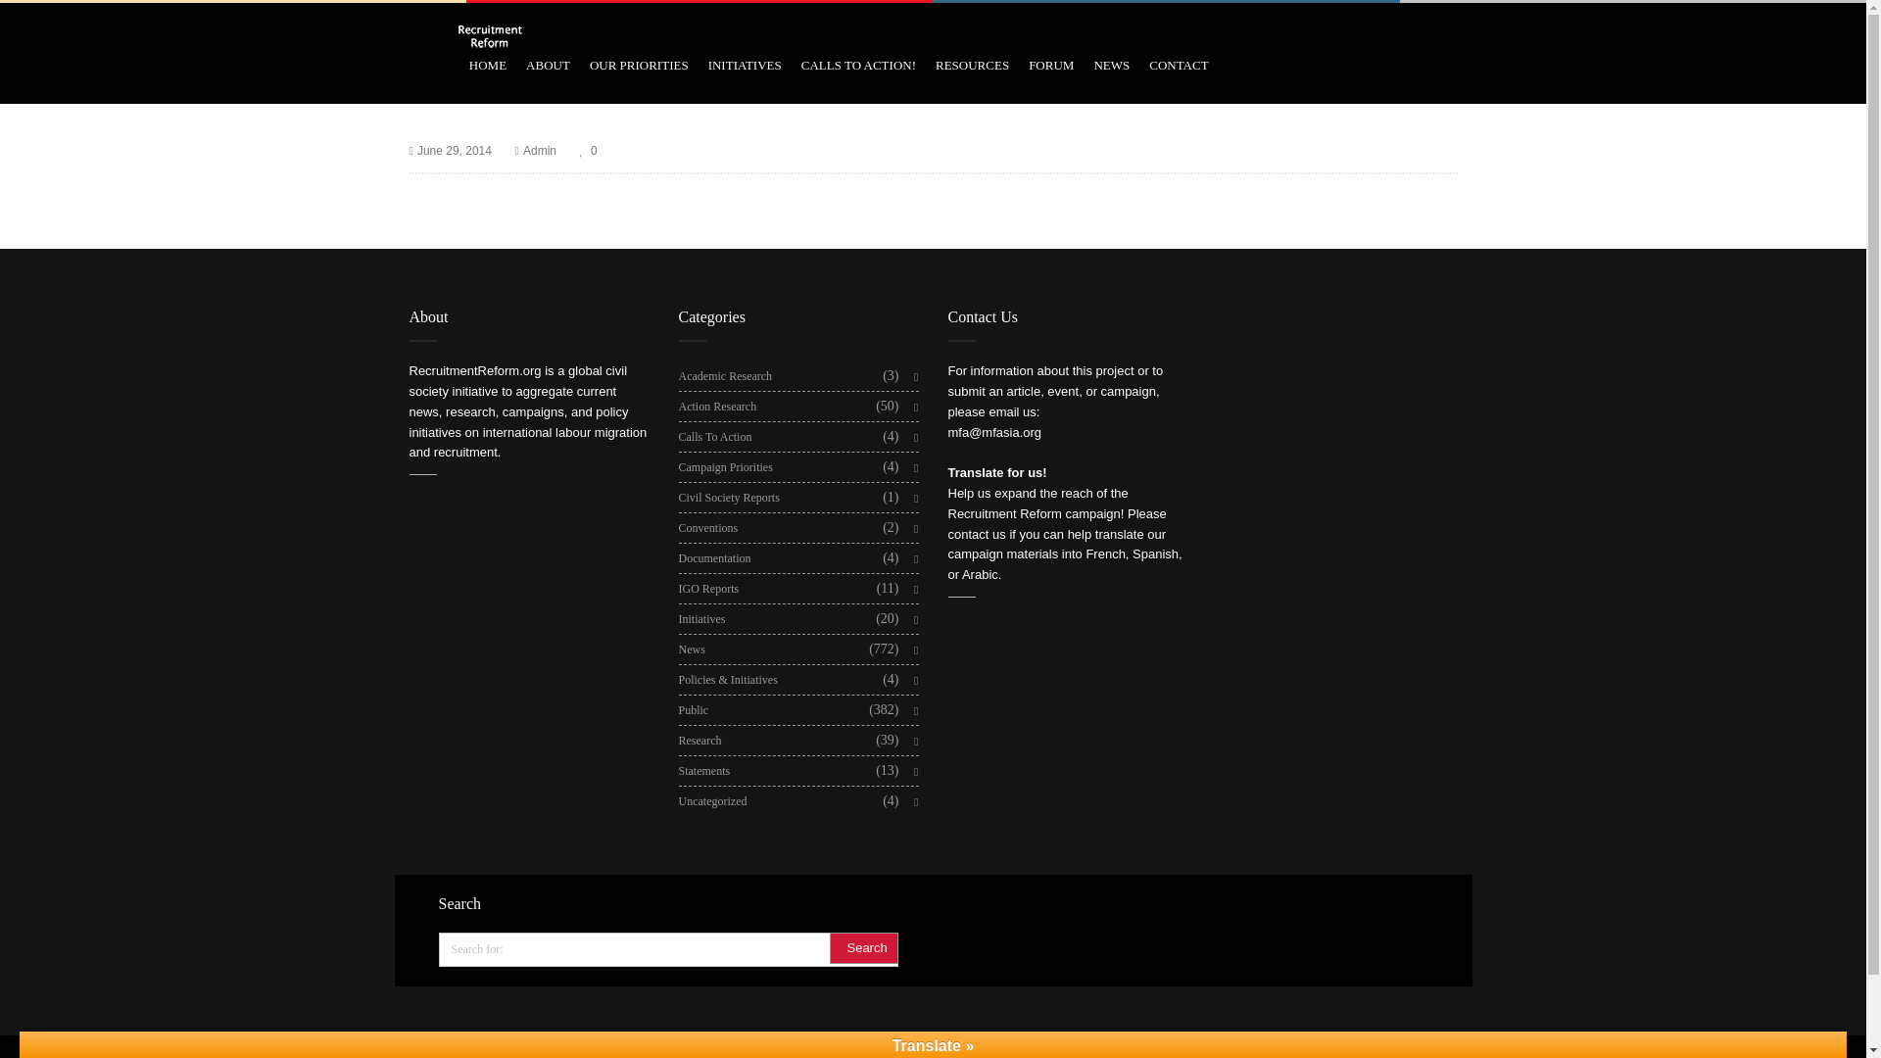 The width and height of the screenshot is (1881, 1058). I want to click on HOME, so click(487, 65).